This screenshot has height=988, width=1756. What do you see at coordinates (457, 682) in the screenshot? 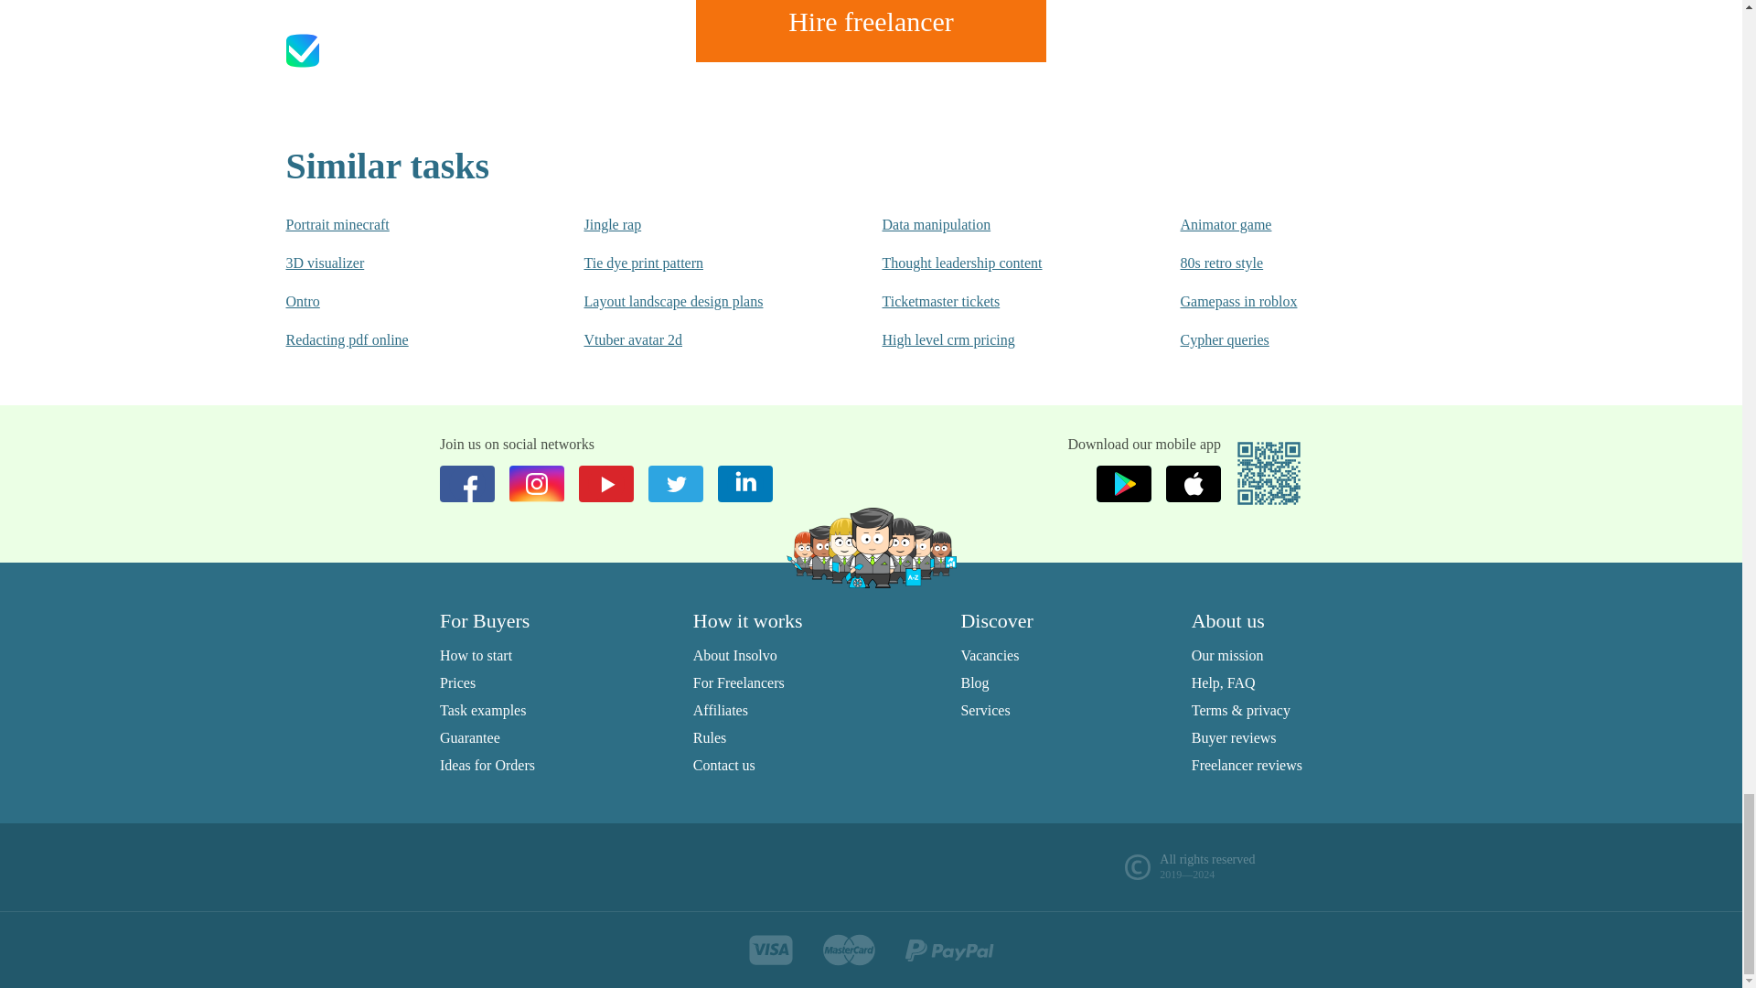
I see `Prices` at bounding box center [457, 682].